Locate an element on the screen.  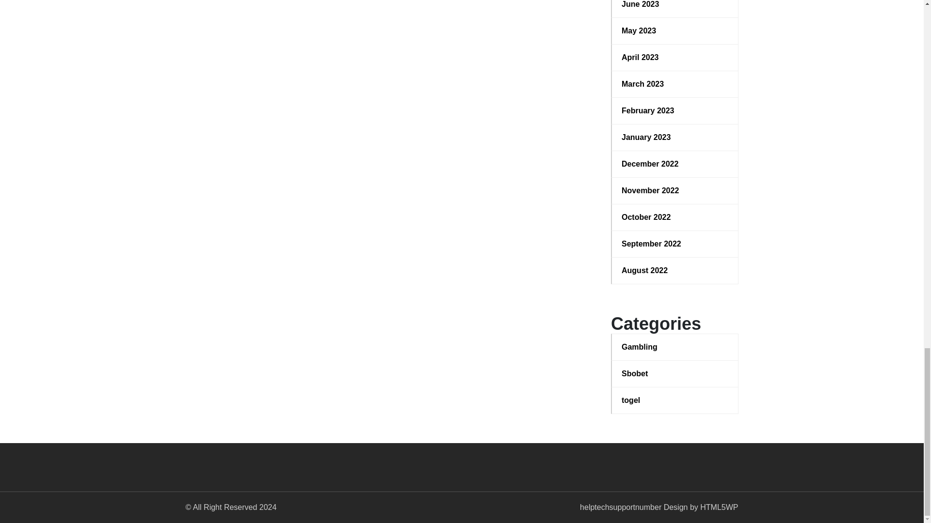
June 2023 is located at coordinates (675, 5).